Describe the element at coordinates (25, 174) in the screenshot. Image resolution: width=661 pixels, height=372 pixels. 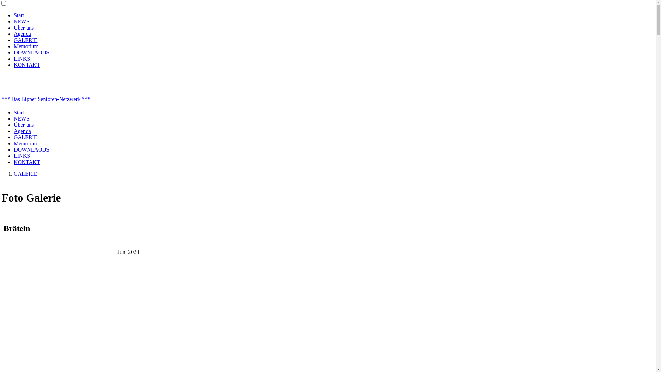
I see `GALERIE` at that location.